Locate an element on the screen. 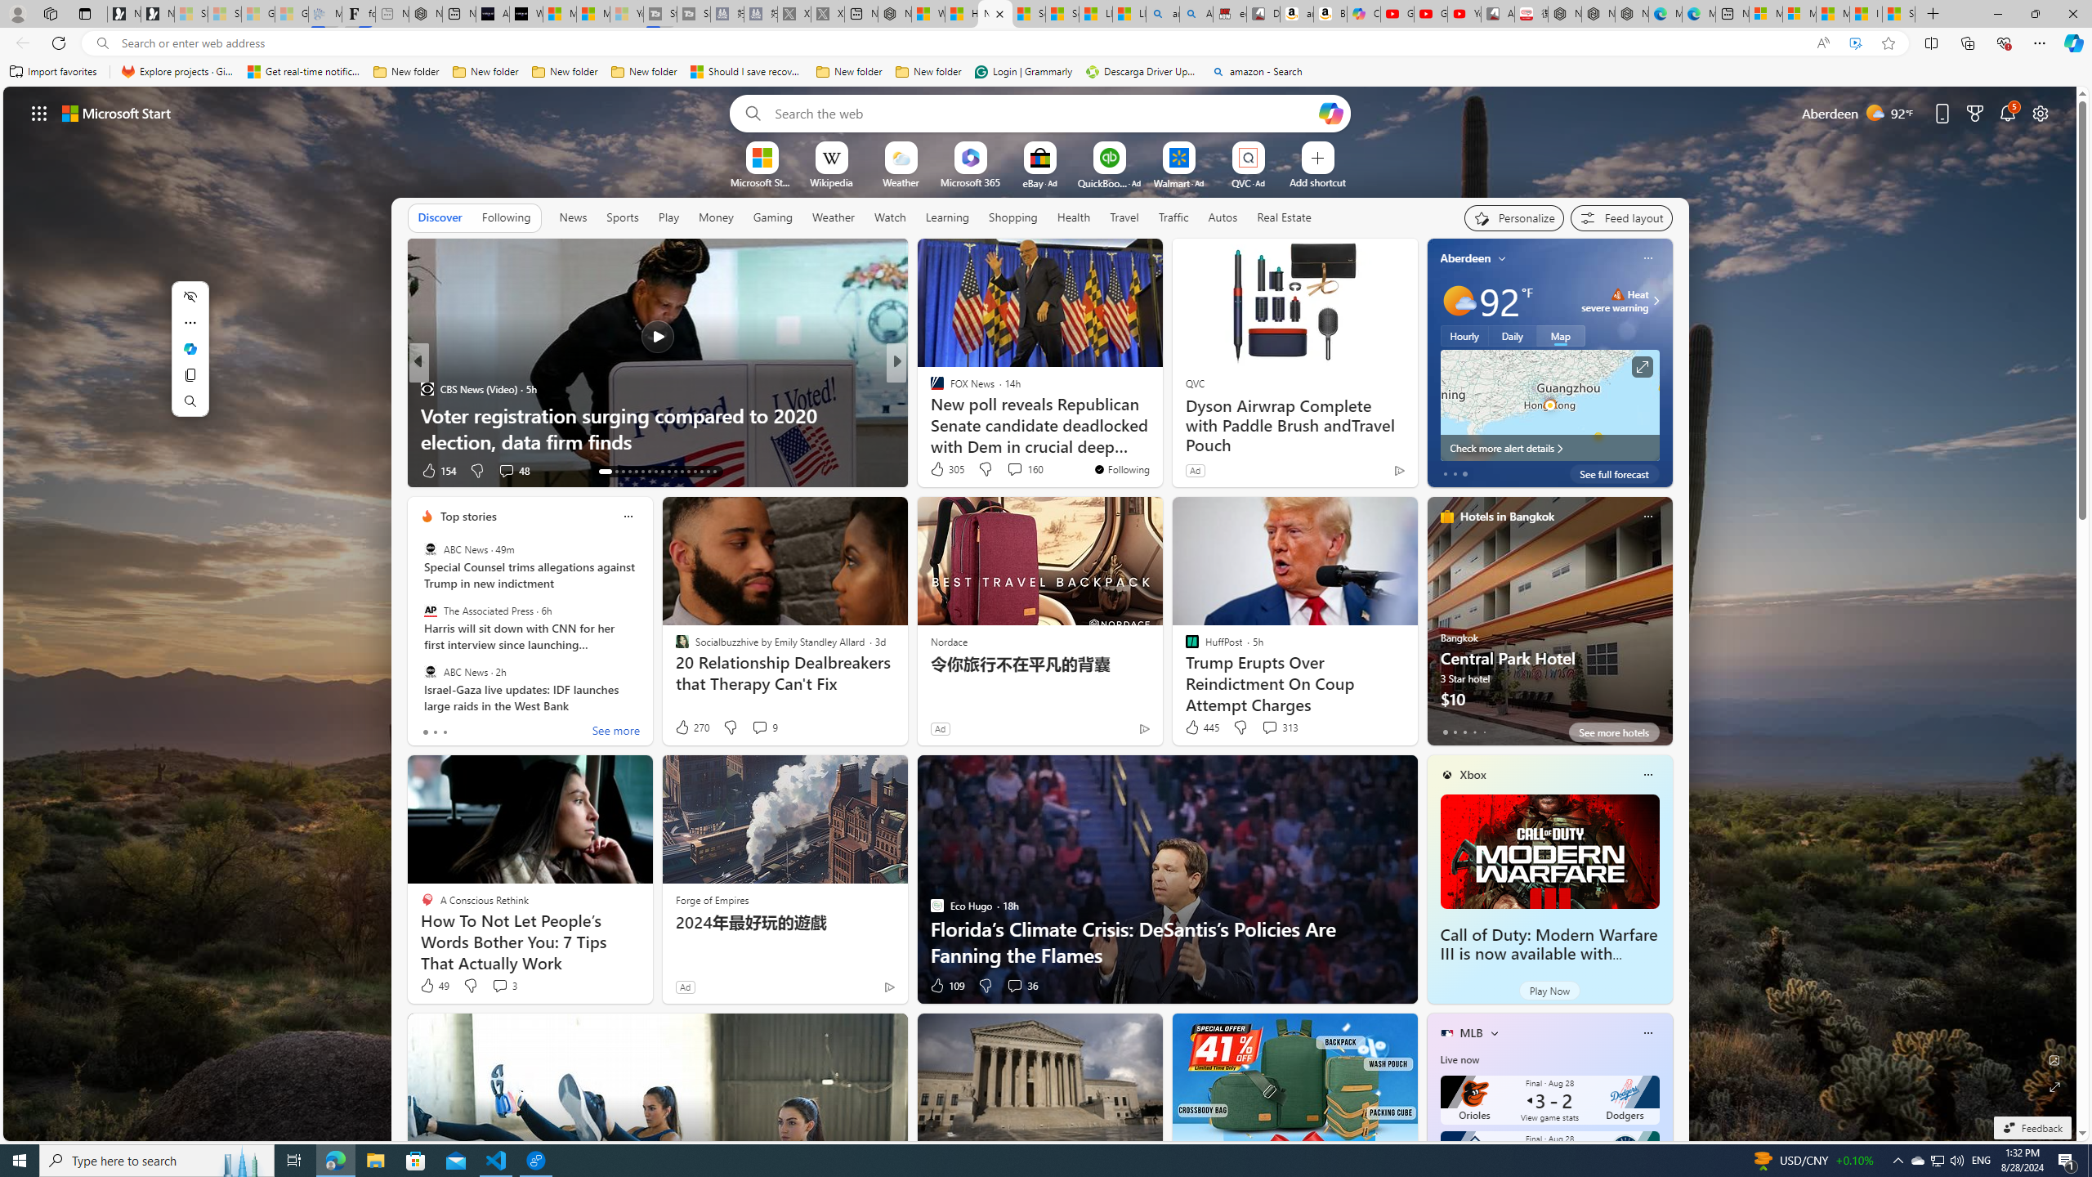 This screenshot has width=2092, height=1177. Edit Background is located at coordinates (2055, 1059).